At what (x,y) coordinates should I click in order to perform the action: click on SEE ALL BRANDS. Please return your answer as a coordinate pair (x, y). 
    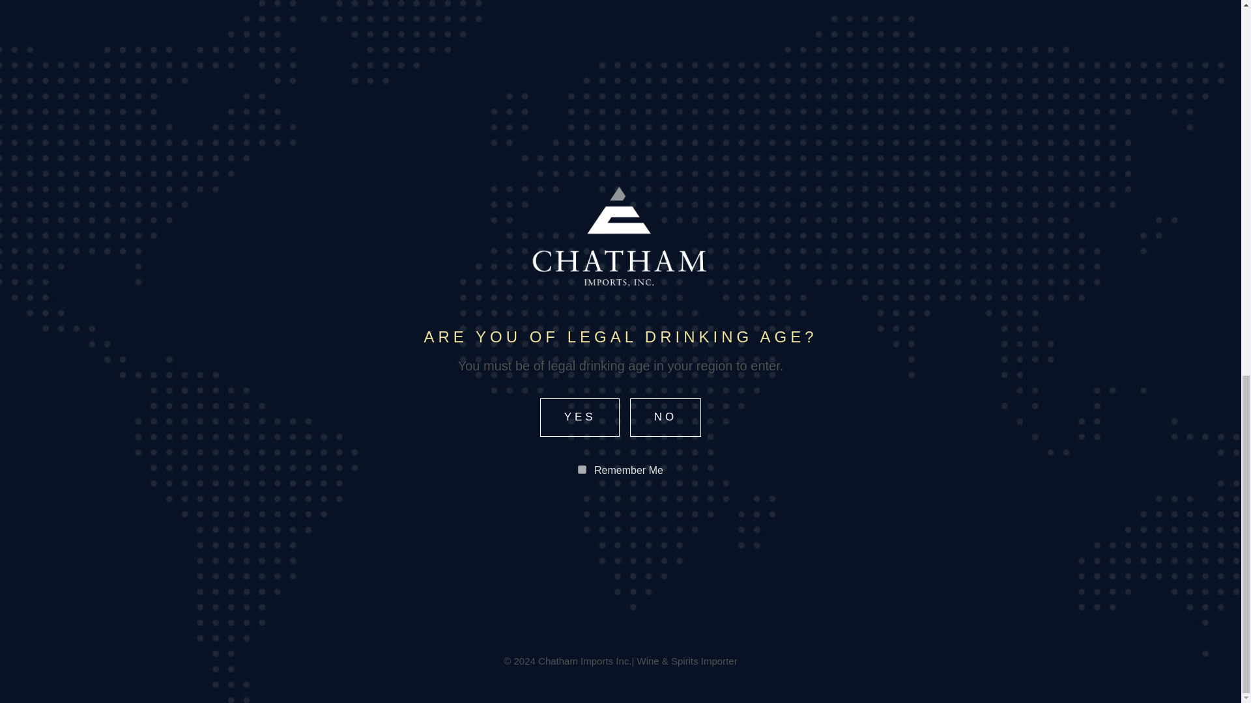
    Looking at the image, I should click on (620, 211).